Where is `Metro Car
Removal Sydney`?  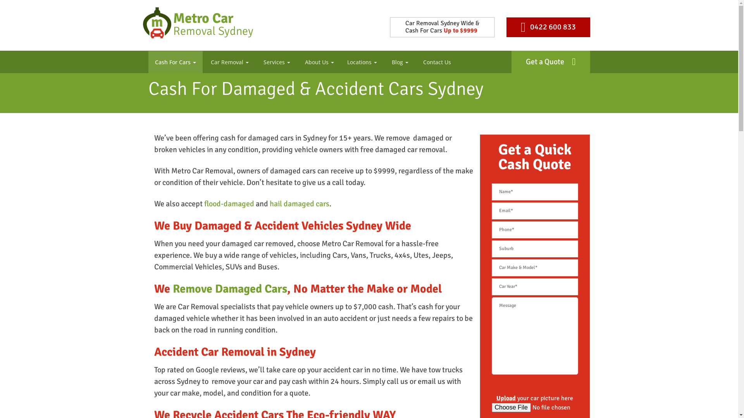 Metro Car
Removal Sydney is located at coordinates (198, 31).